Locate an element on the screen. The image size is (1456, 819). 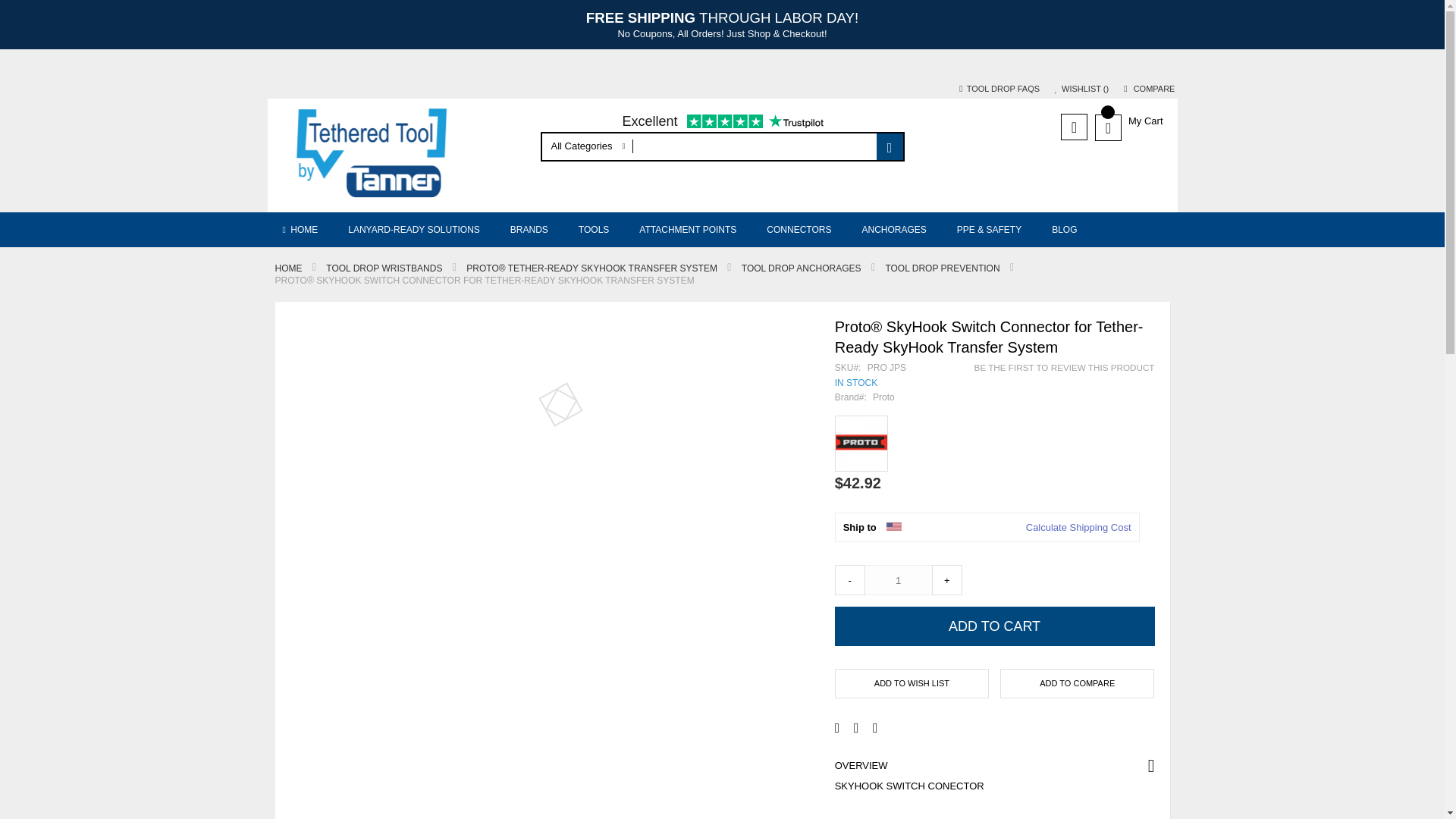
Compare is located at coordinates (1150, 89).